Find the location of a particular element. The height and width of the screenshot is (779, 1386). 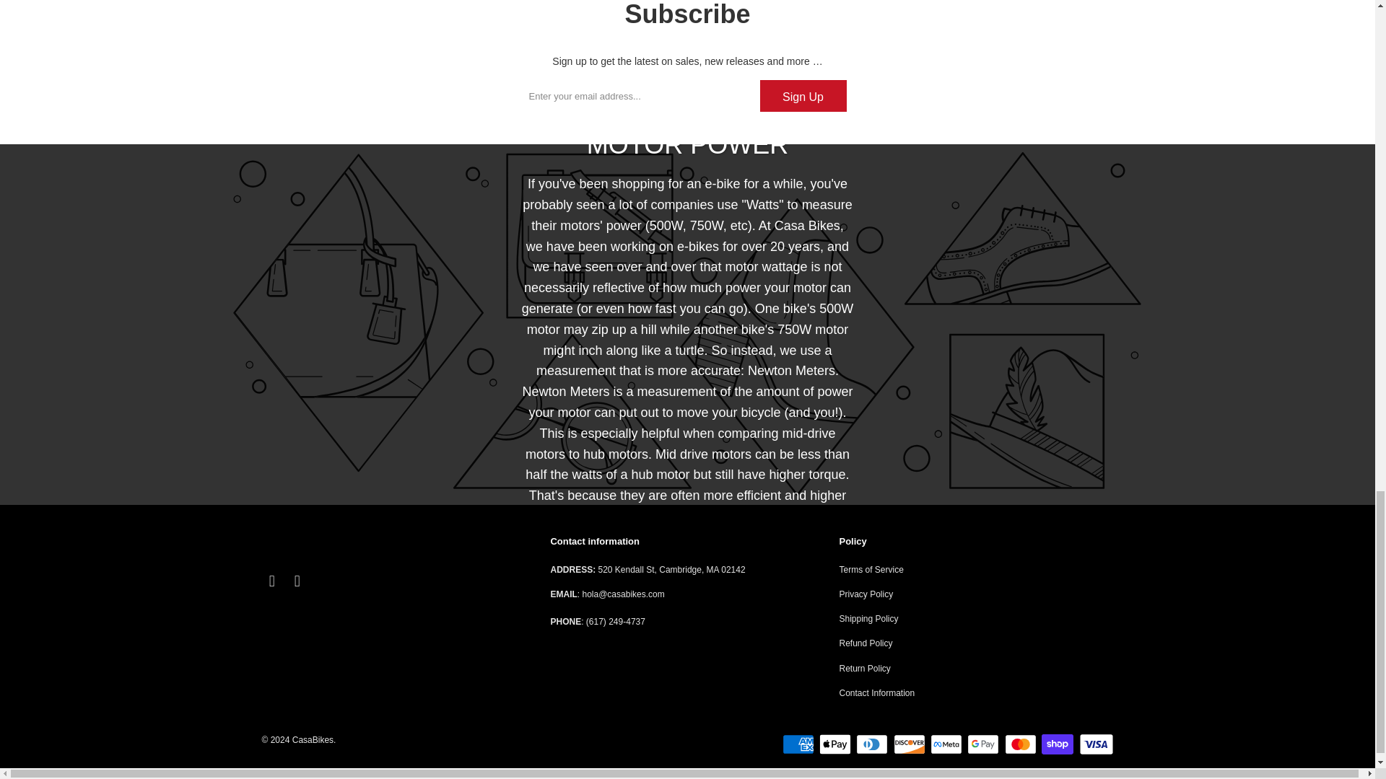

Meta Pay is located at coordinates (947, 744).